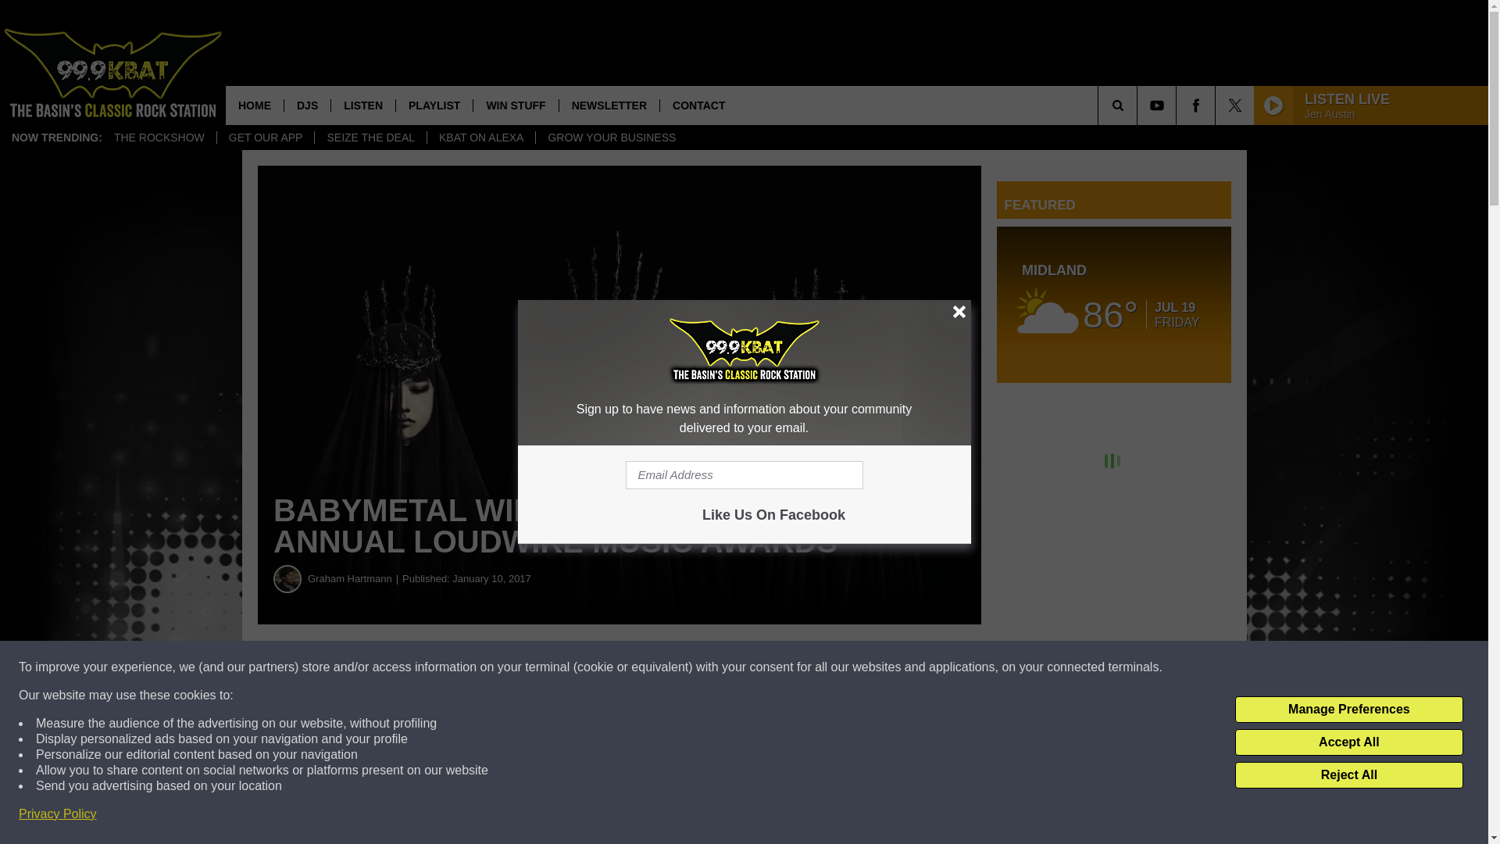 The image size is (1500, 844). I want to click on THE ROCKSHOW, so click(159, 138).